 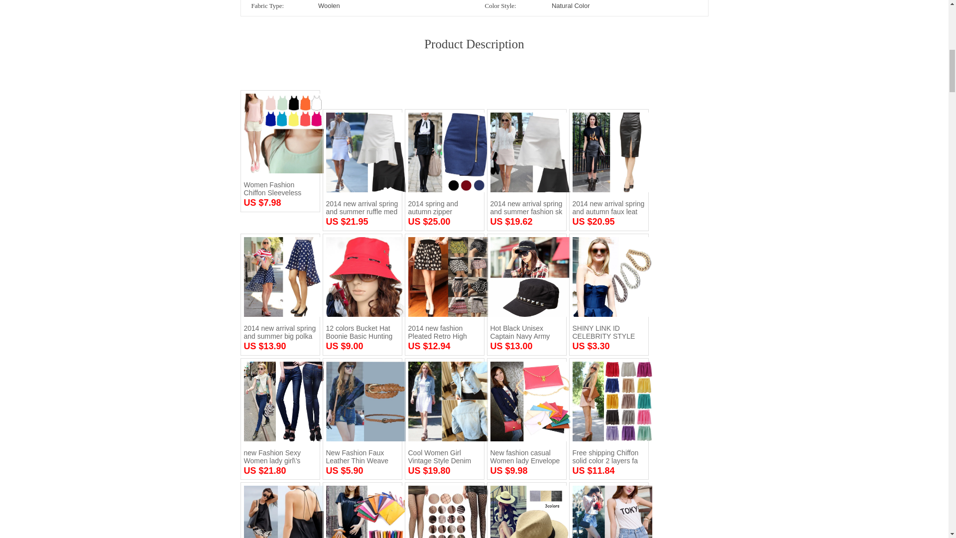 I want to click on Free Shipping 2014 Spring Summer Autumn Winte, so click(x=609, y=512).